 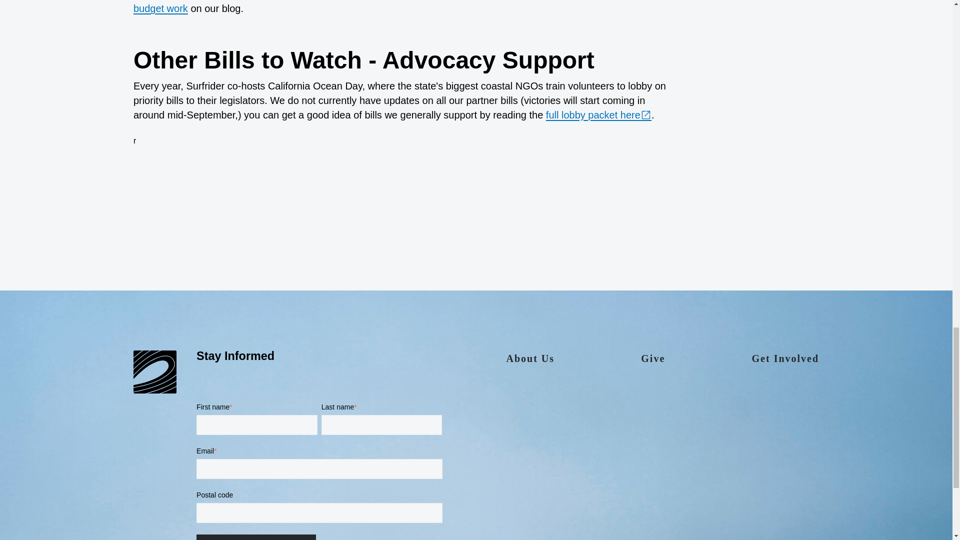 What do you see at coordinates (256, 537) in the screenshot?
I see `Subscribe` at bounding box center [256, 537].